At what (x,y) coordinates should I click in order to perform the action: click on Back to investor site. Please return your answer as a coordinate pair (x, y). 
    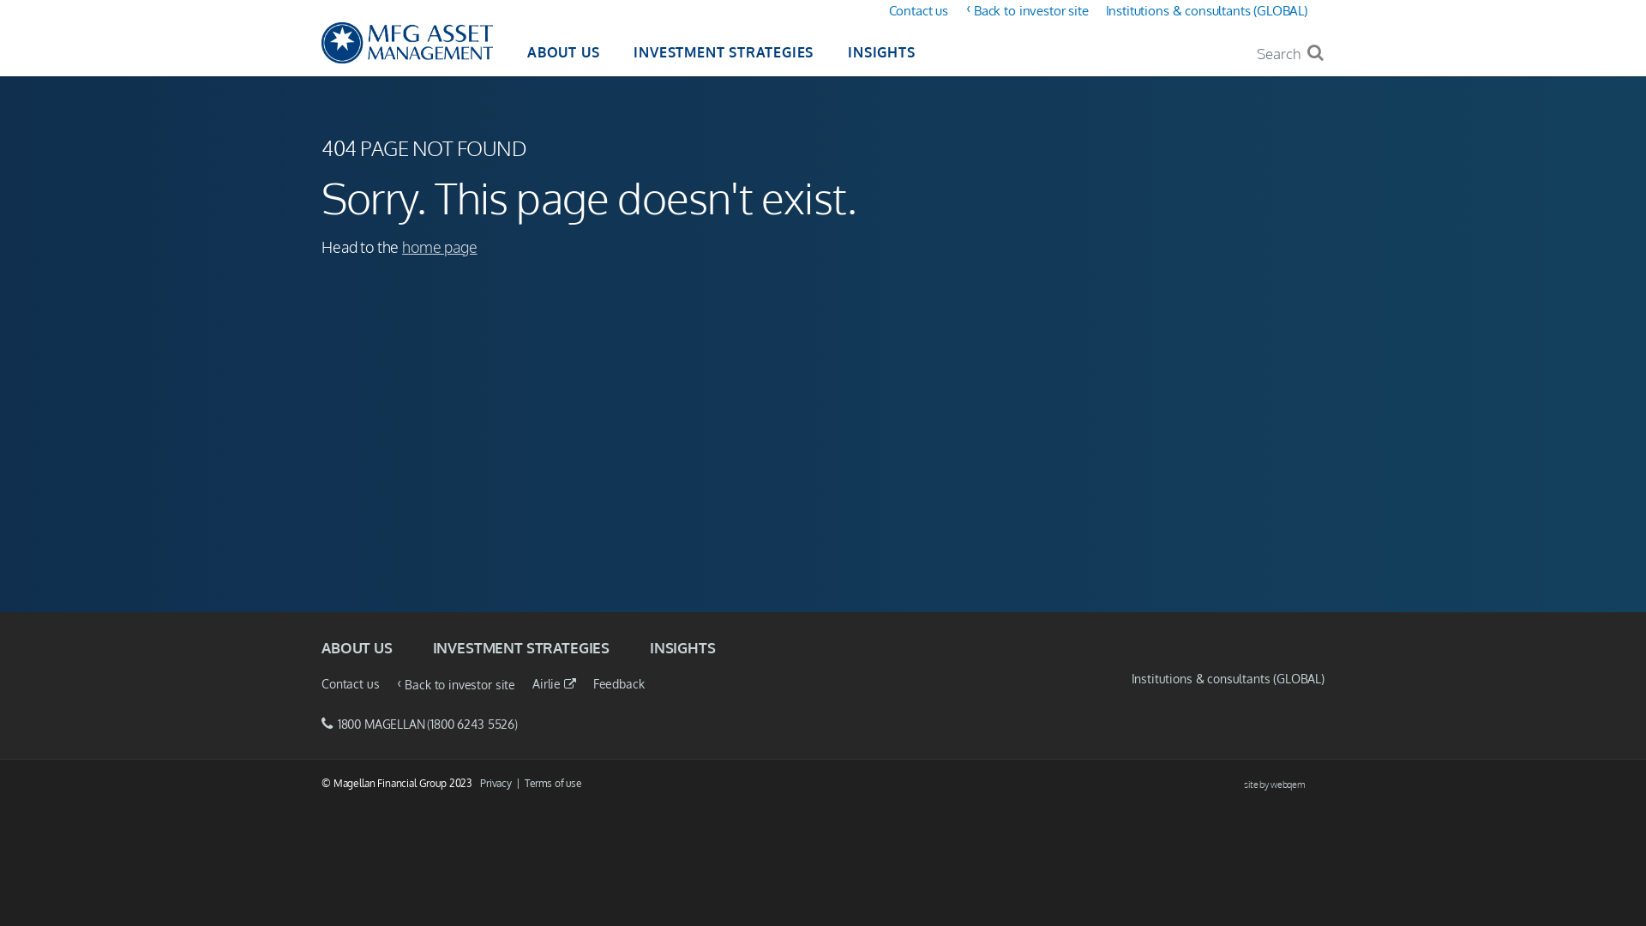
    Looking at the image, I should click on (460, 684).